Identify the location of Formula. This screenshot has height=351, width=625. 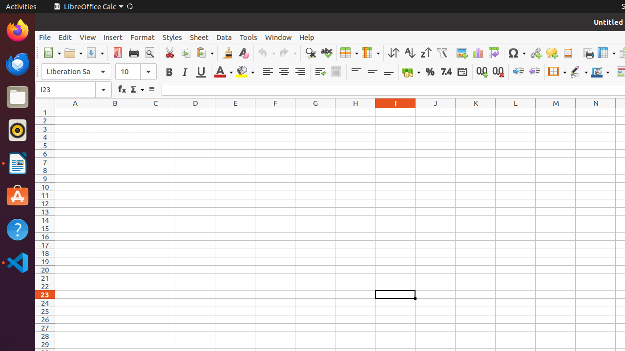
(151, 90).